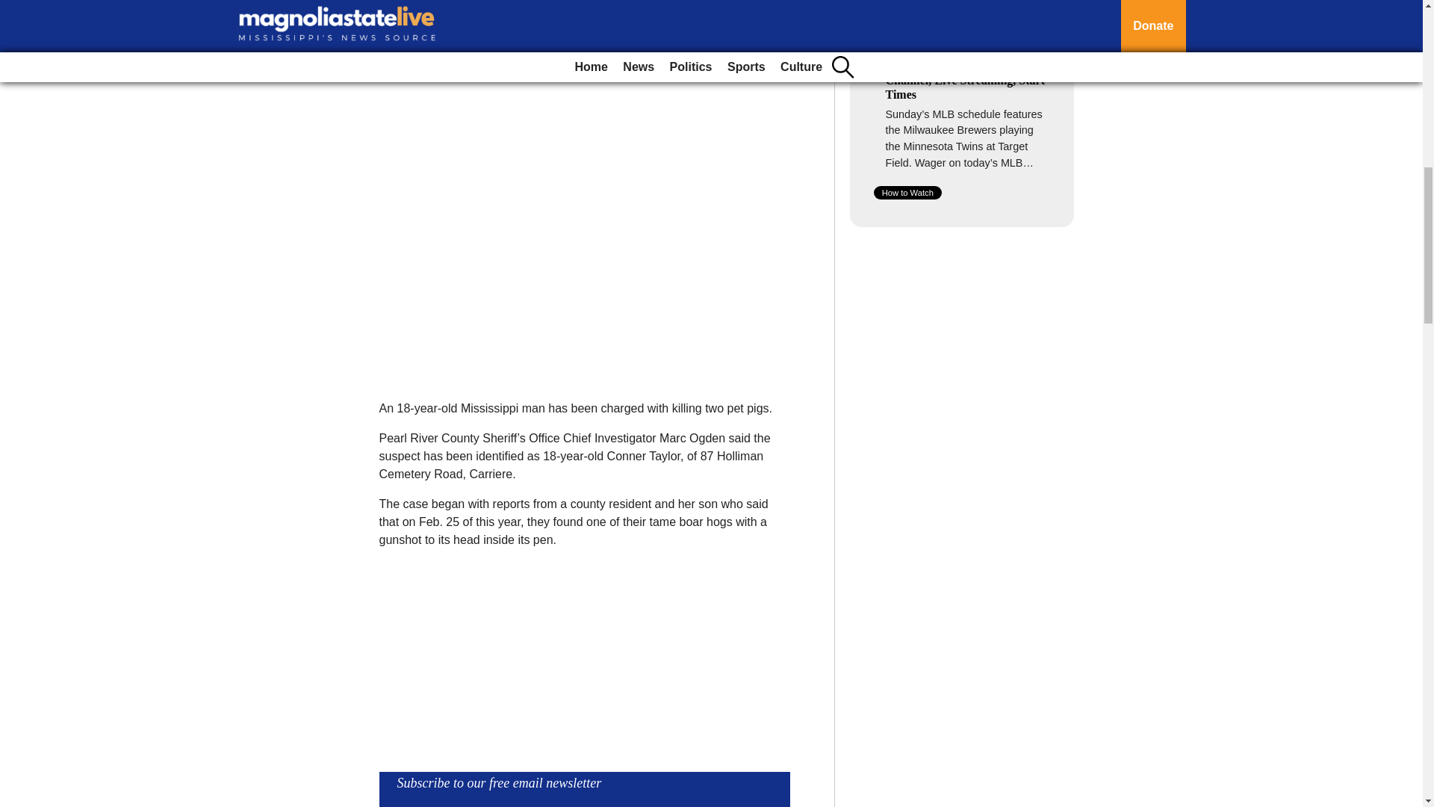 This screenshot has height=807, width=1434. Describe the element at coordinates (907, 193) in the screenshot. I see `How to Watch` at that location.